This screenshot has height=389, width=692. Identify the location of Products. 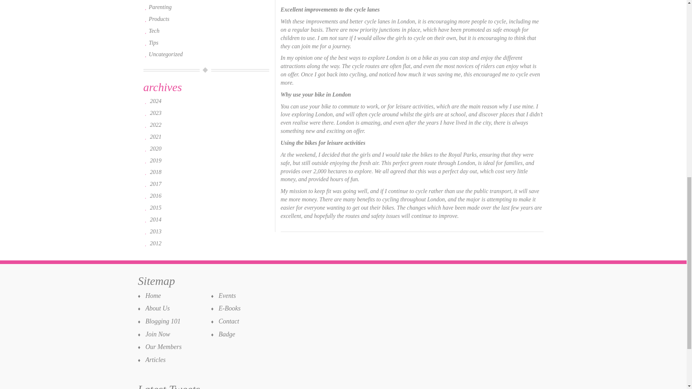
(159, 19).